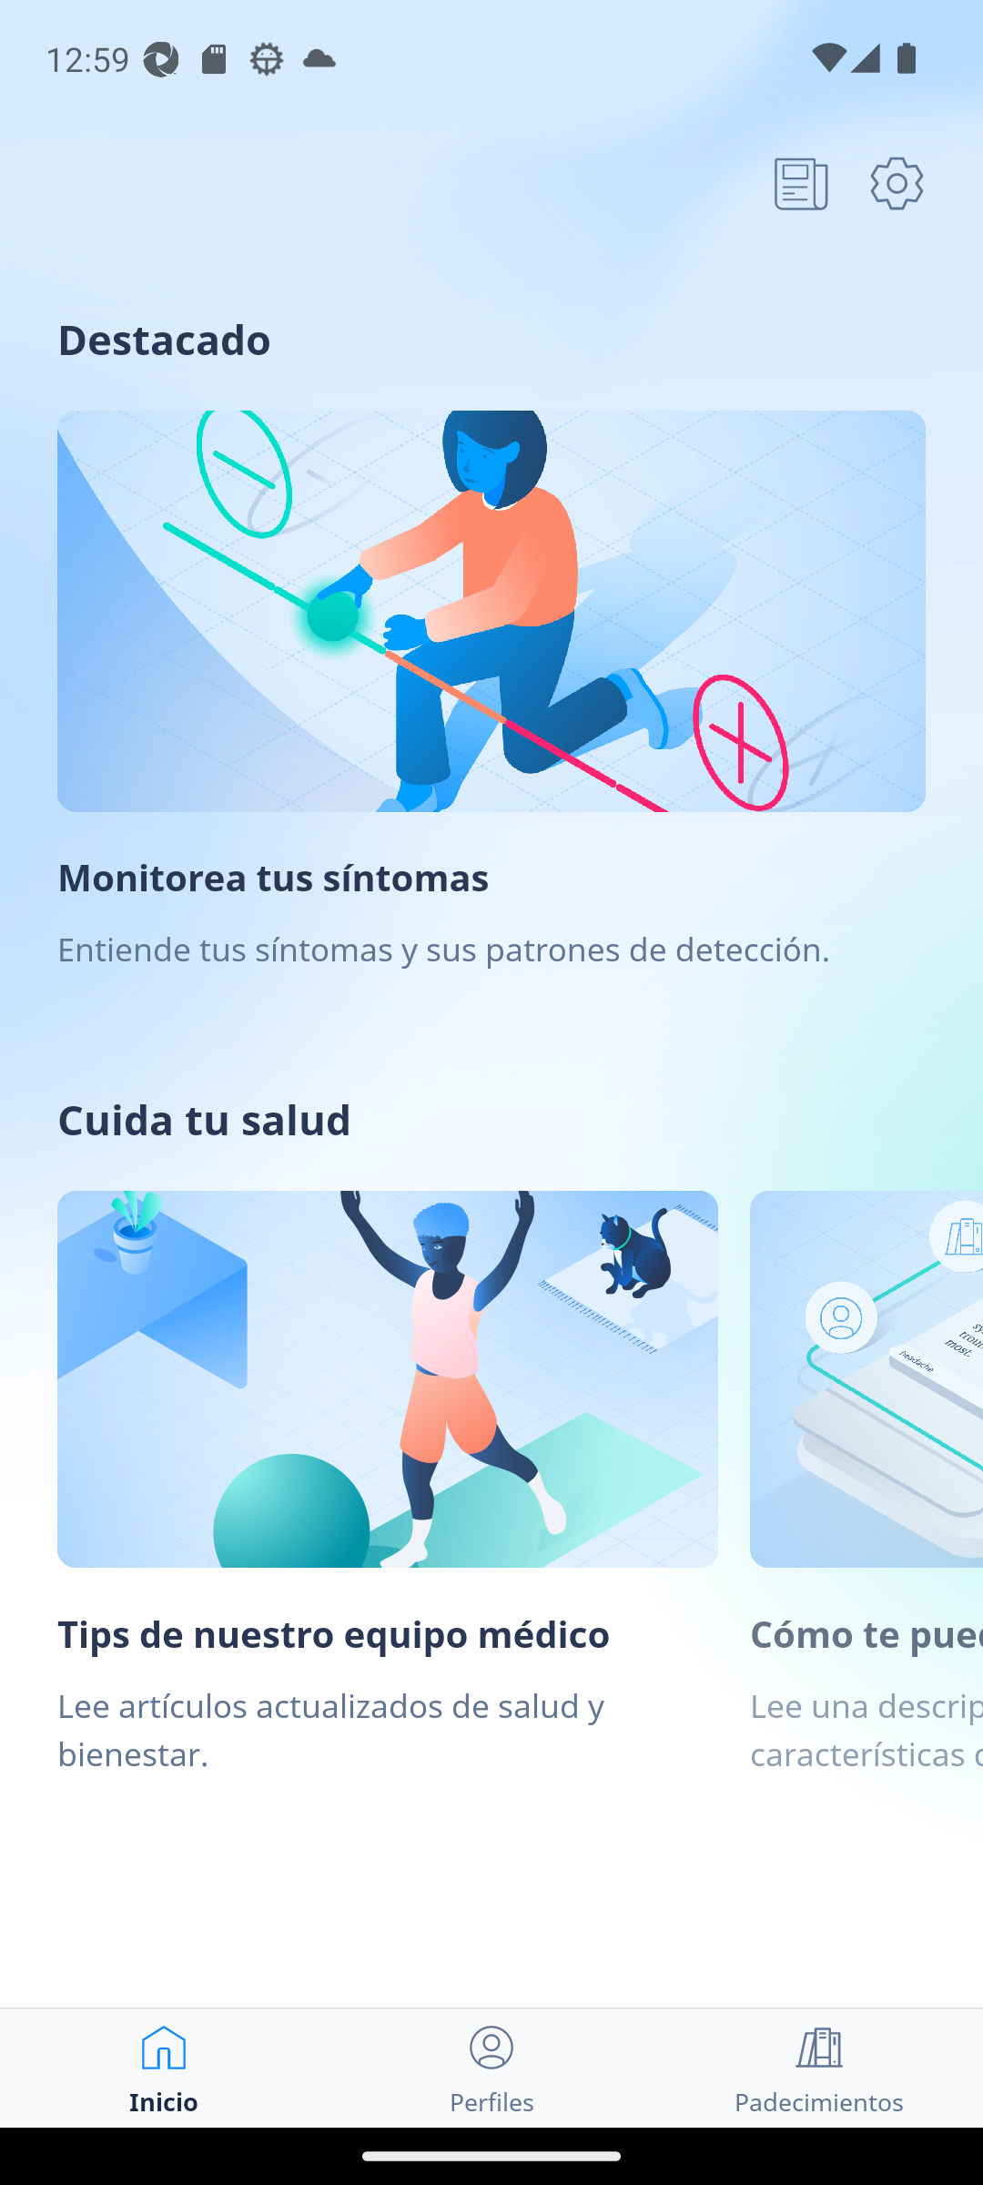  What do you see at coordinates (491, 2068) in the screenshot?
I see `Perfiles` at bounding box center [491, 2068].